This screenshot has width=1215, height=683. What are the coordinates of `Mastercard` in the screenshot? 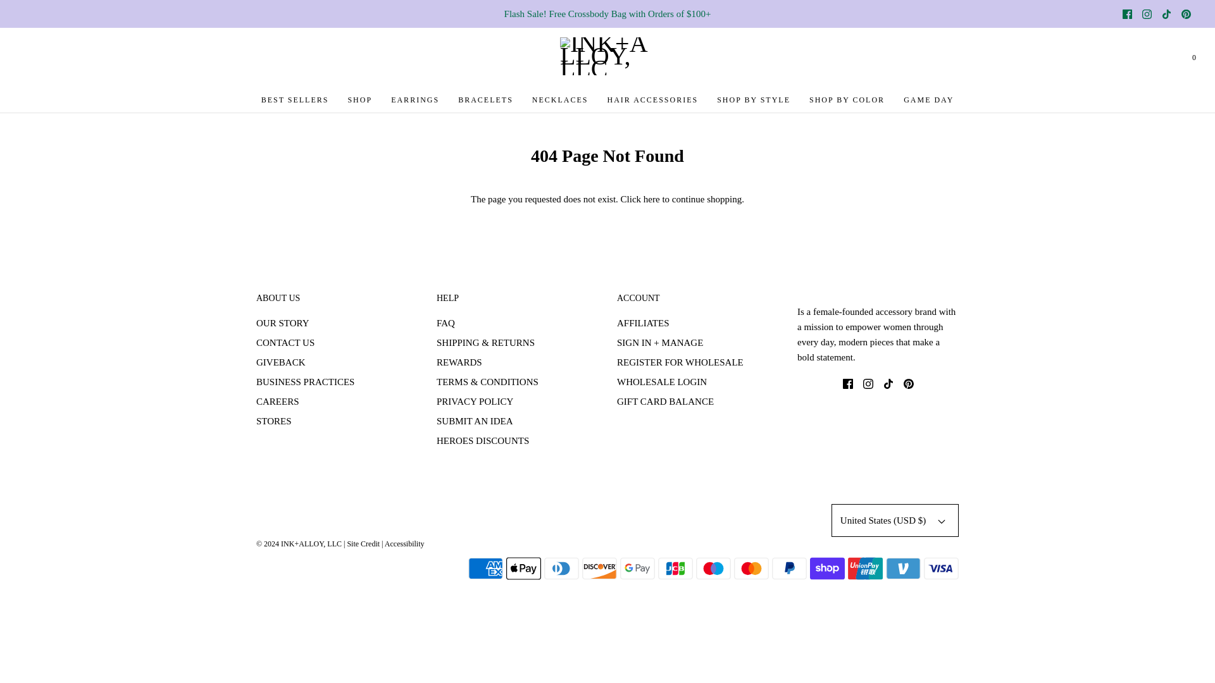 It's located at (751, 569).